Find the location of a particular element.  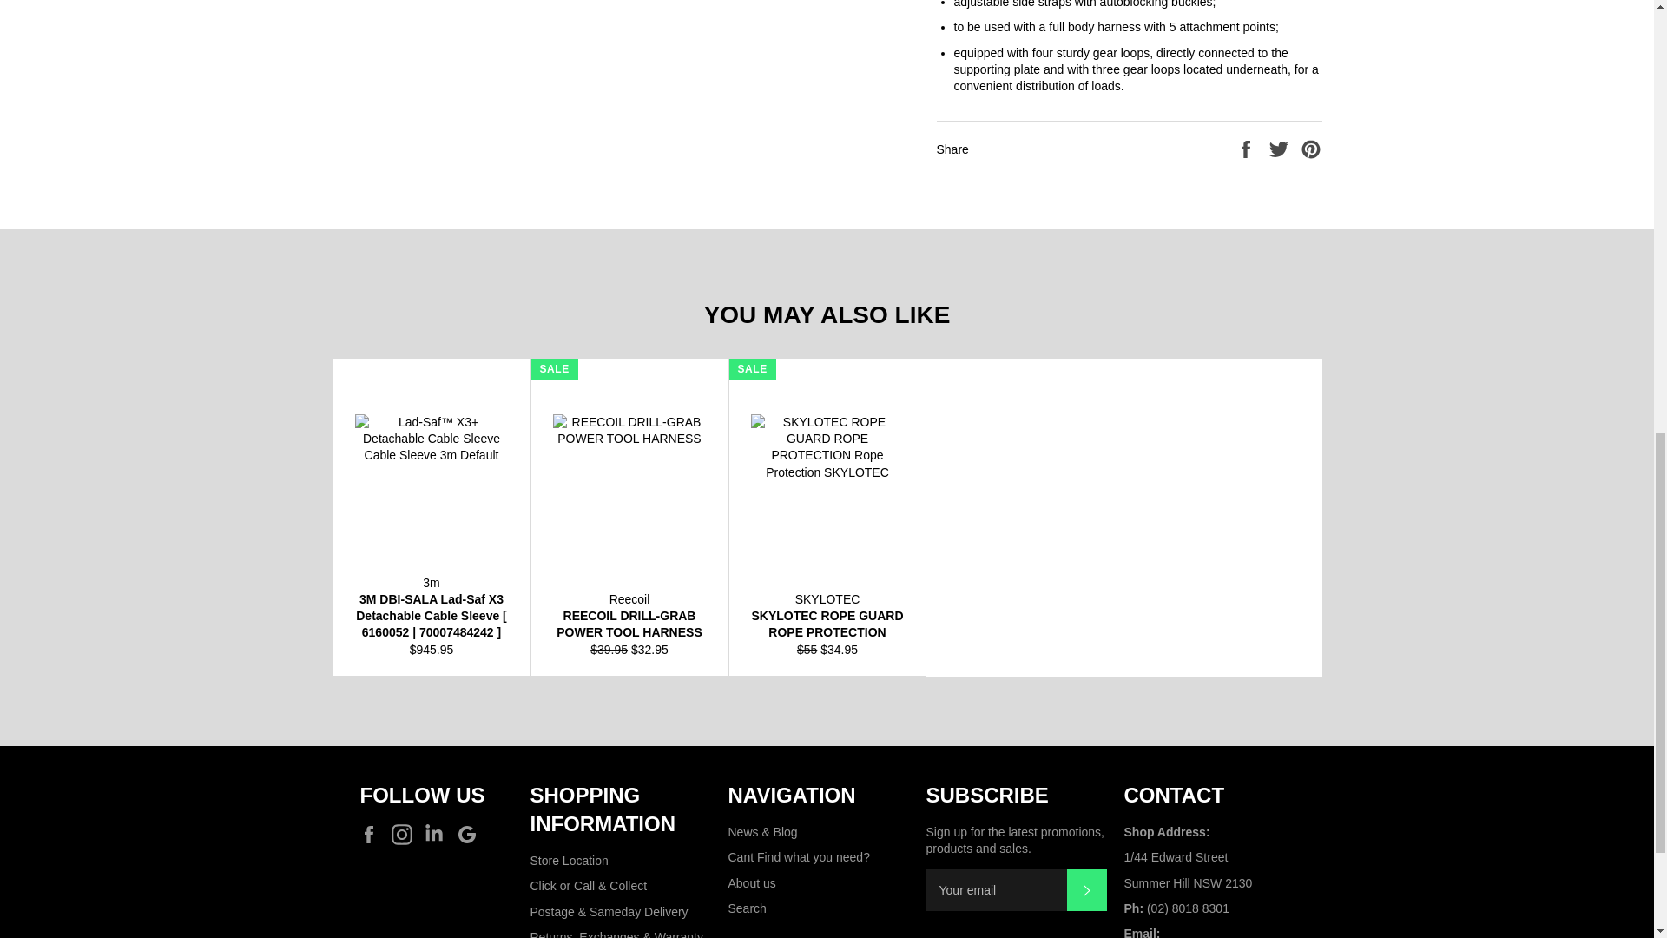

Share on Facebook is located at coordinates (1247, 149).